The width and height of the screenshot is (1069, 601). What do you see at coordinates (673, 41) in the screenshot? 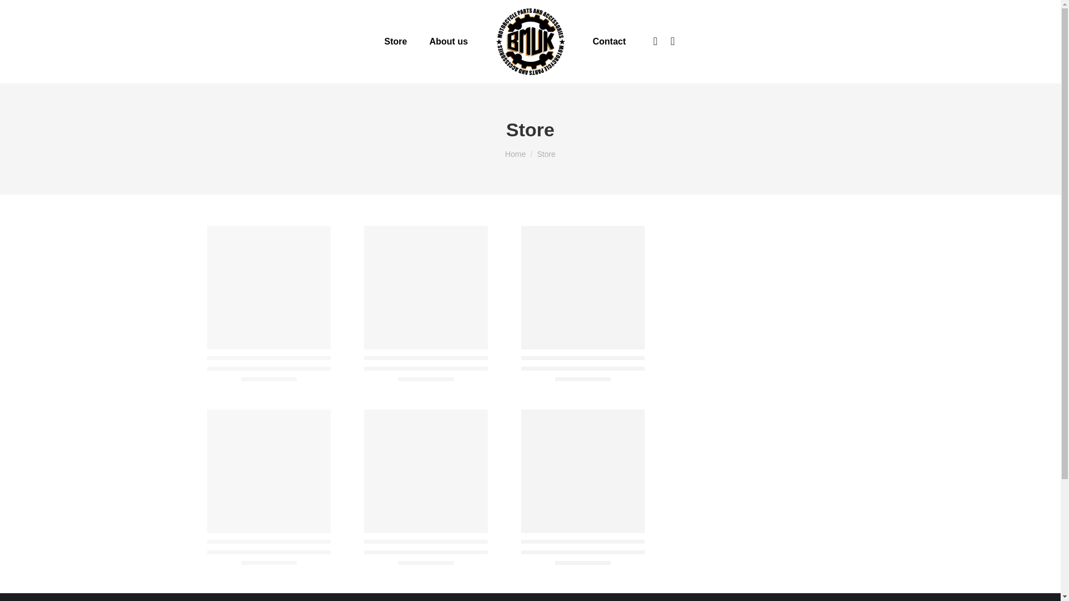
I see `Instagram page opens in new window` at bounding box center [673, 41].